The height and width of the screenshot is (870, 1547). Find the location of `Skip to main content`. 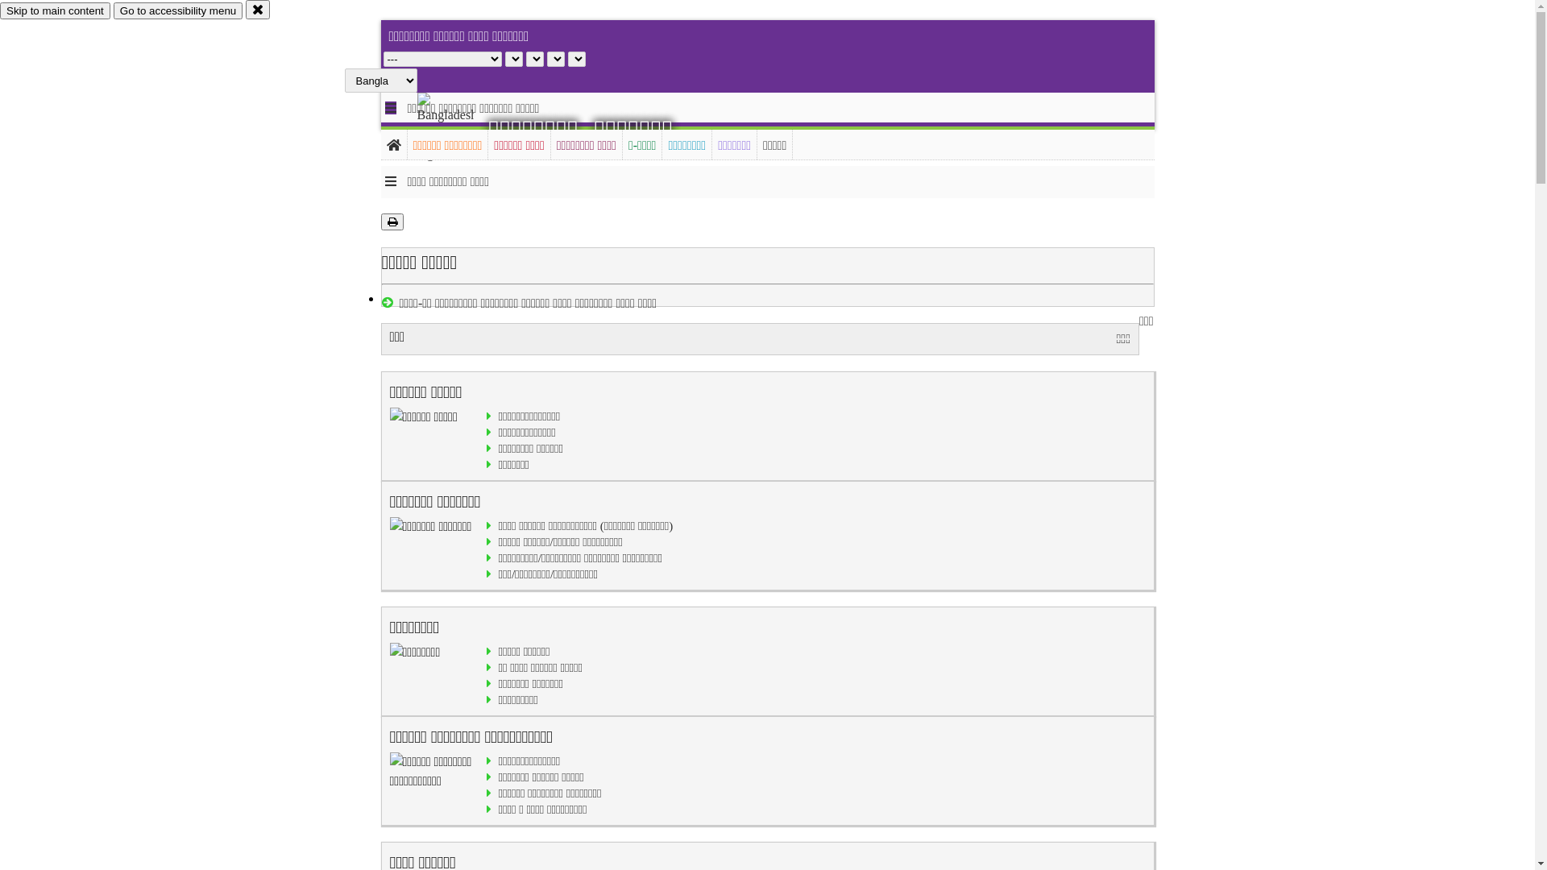

Skip to main content is located at coordinates (55, 11).